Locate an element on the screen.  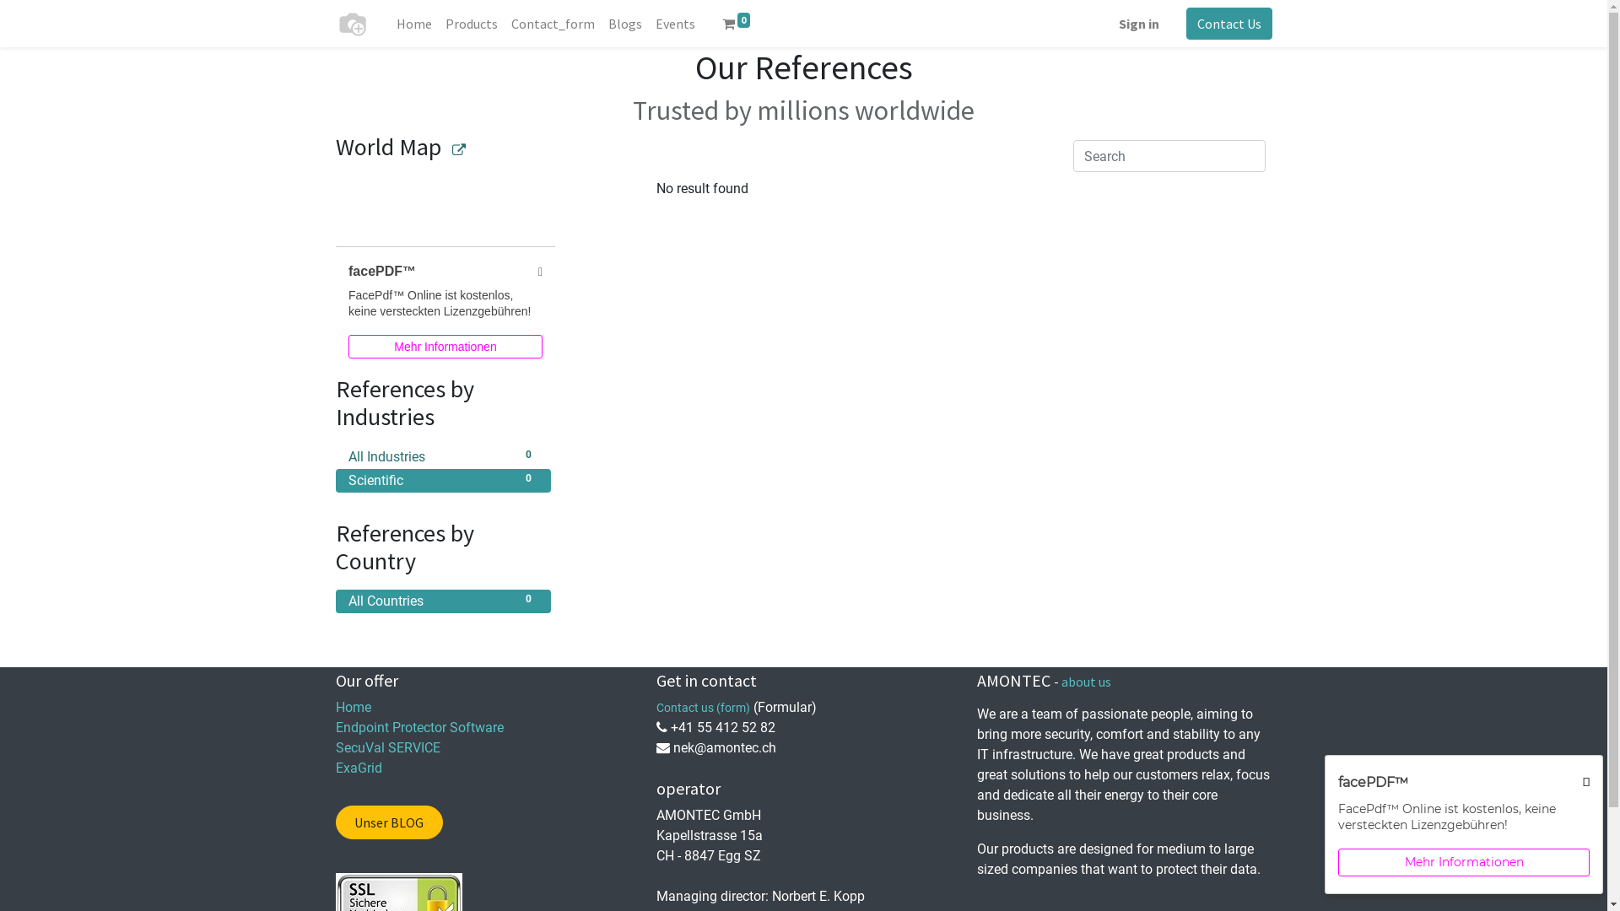
AMONTEC is located at coordinates (353, 24).